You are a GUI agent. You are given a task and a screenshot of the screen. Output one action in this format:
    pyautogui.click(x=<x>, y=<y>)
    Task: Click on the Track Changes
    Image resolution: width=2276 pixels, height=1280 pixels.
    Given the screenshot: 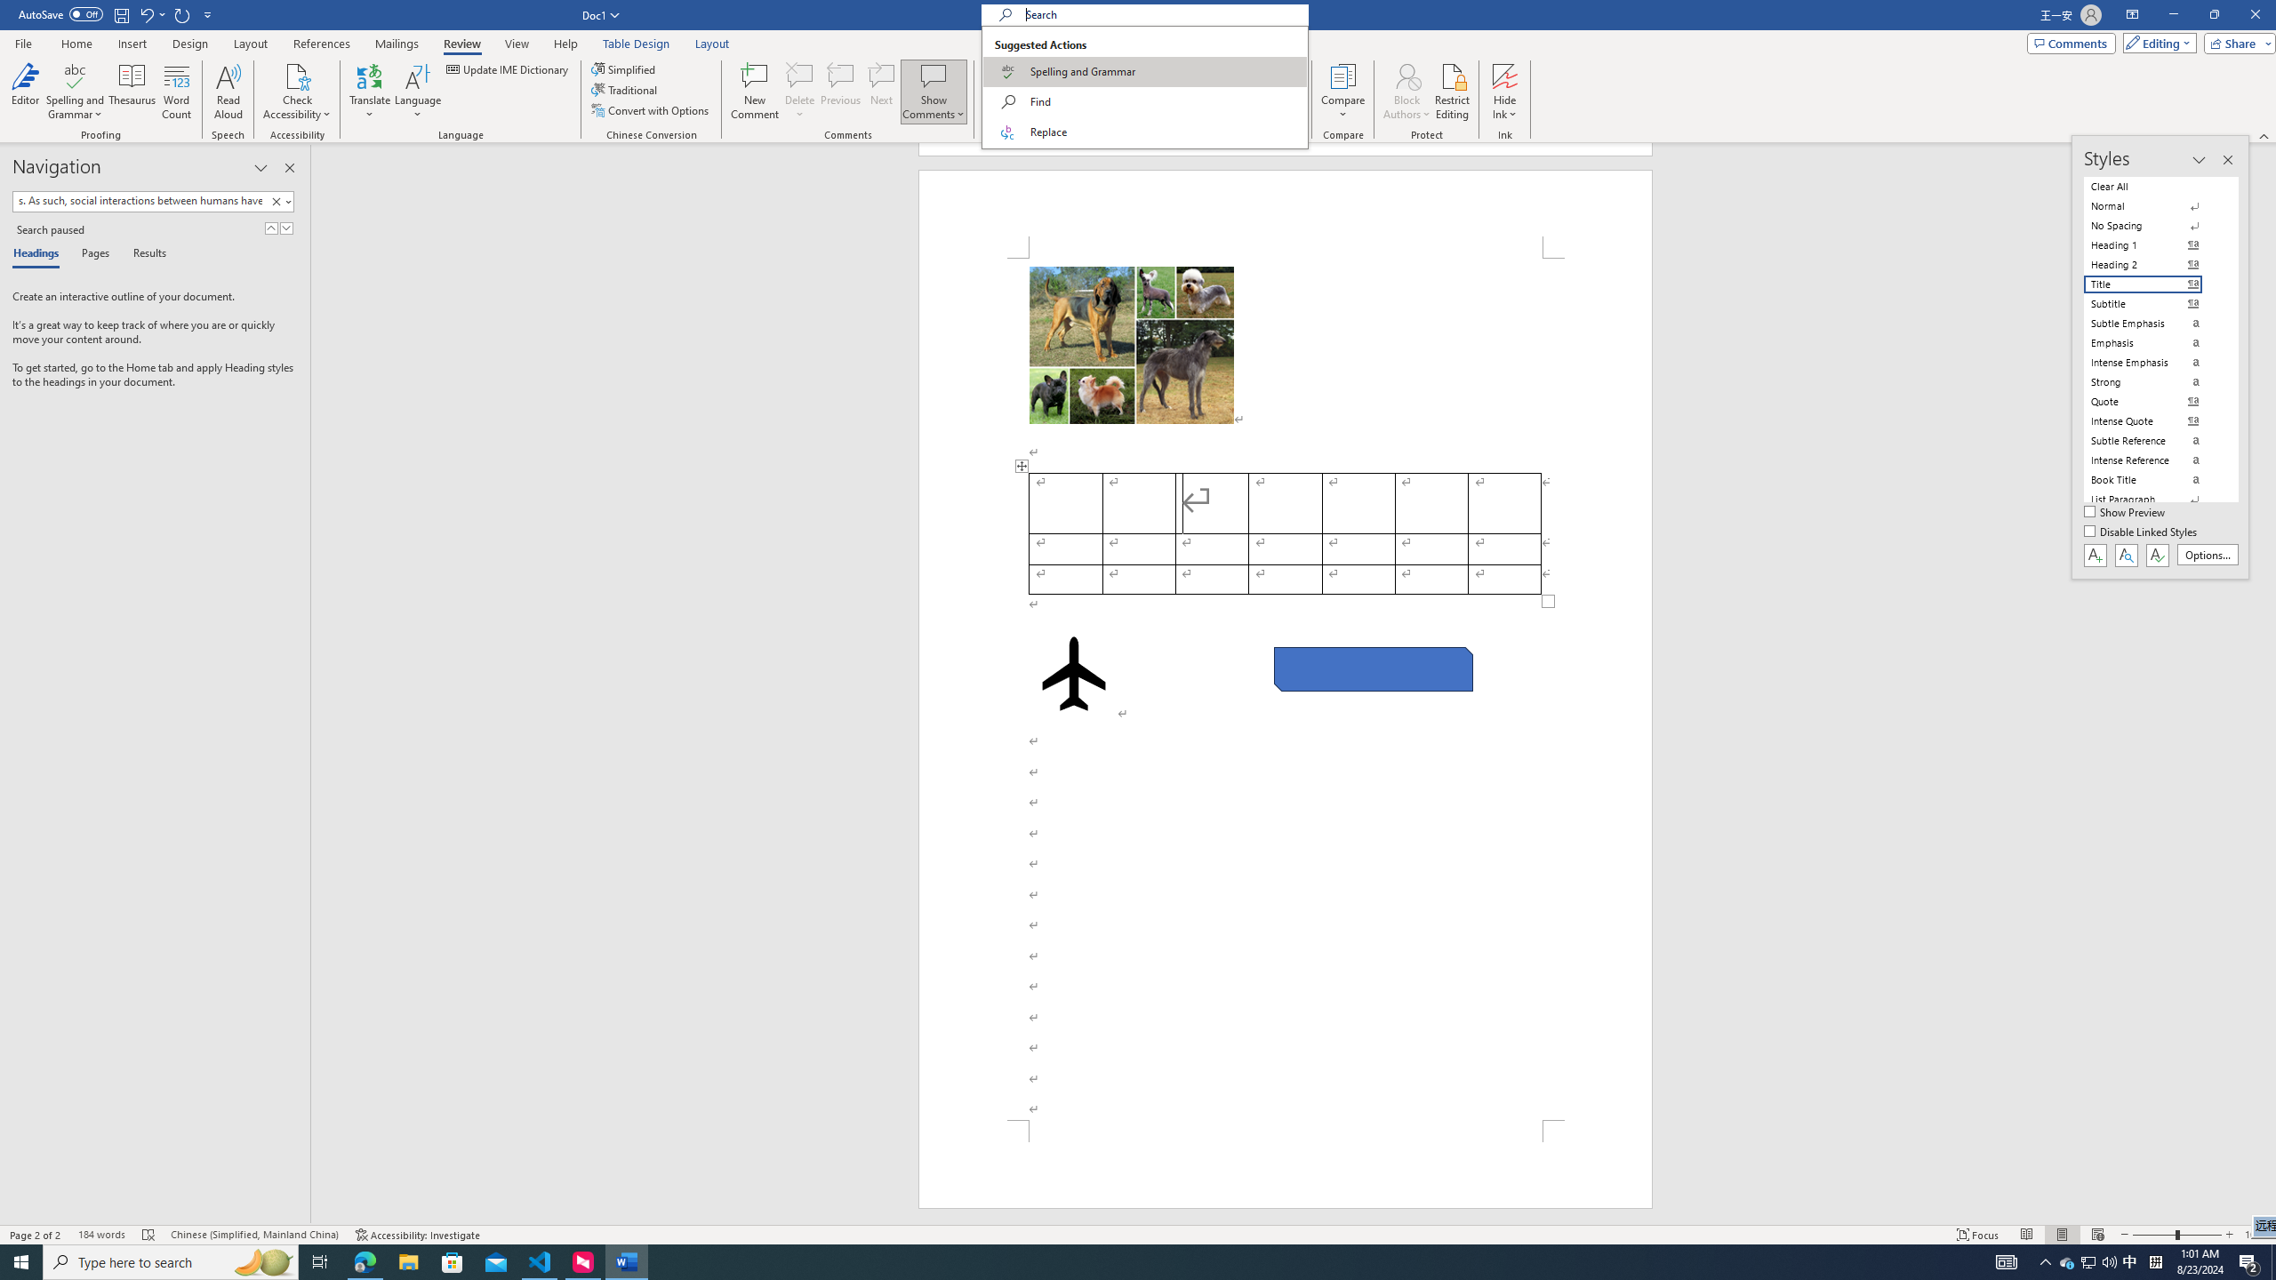 What is the action you would take?
    pyautogui.click(x=1008, y=76)
    